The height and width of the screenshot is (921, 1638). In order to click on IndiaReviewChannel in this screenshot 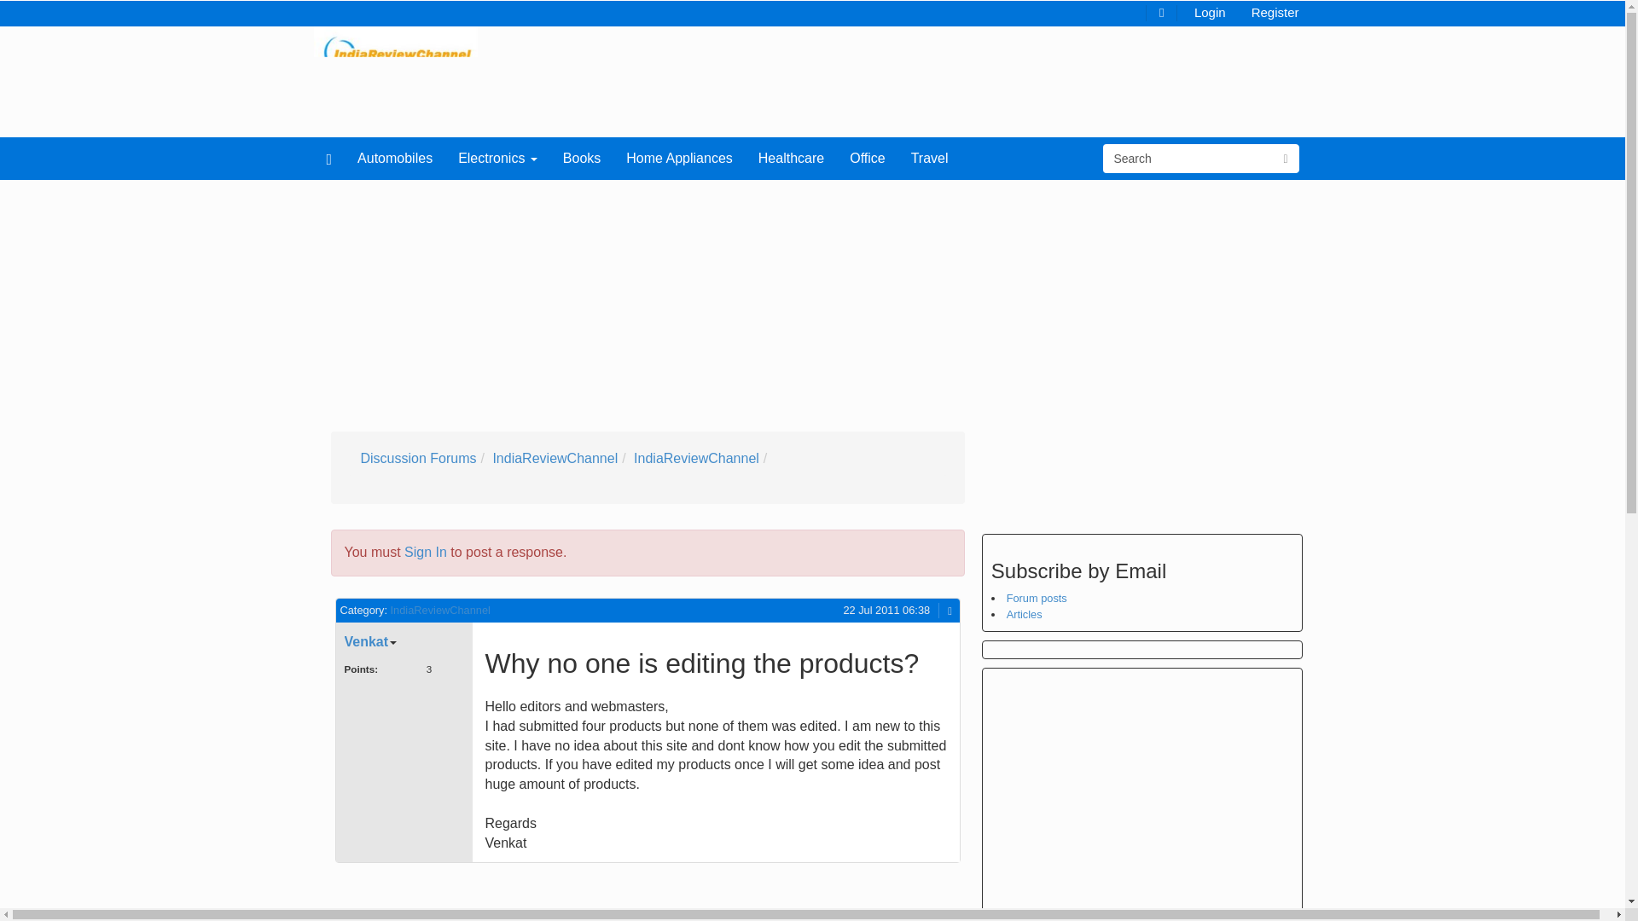, I will do `click(696, 459)`.